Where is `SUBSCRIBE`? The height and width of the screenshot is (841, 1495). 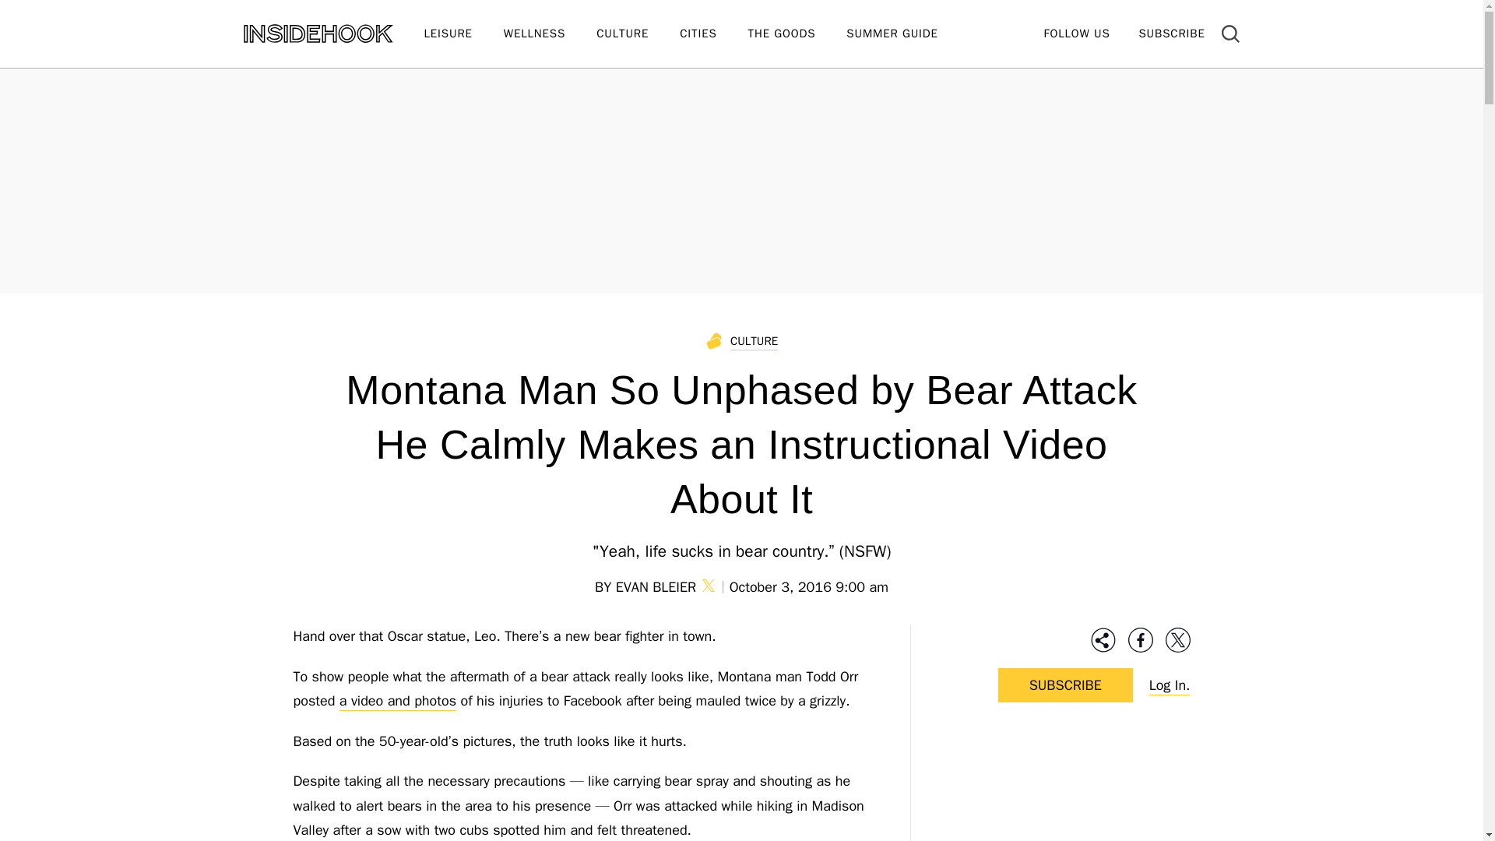 SUBSCRIBE is located at coordinates (1171, 33).